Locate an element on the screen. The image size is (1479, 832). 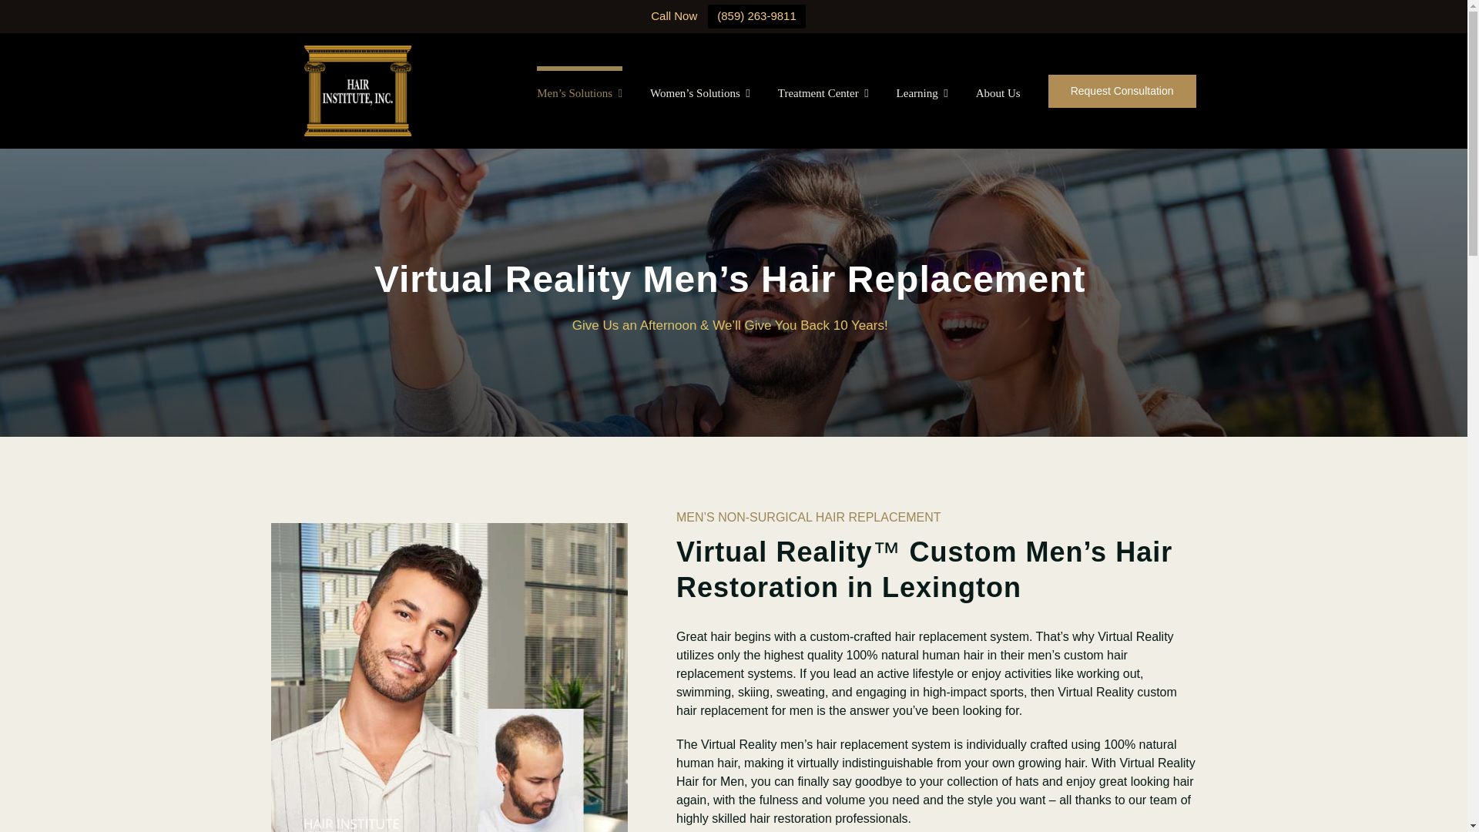
Mens-hair-restoration-lexington-kentucky is located at coordinates (448, 678).